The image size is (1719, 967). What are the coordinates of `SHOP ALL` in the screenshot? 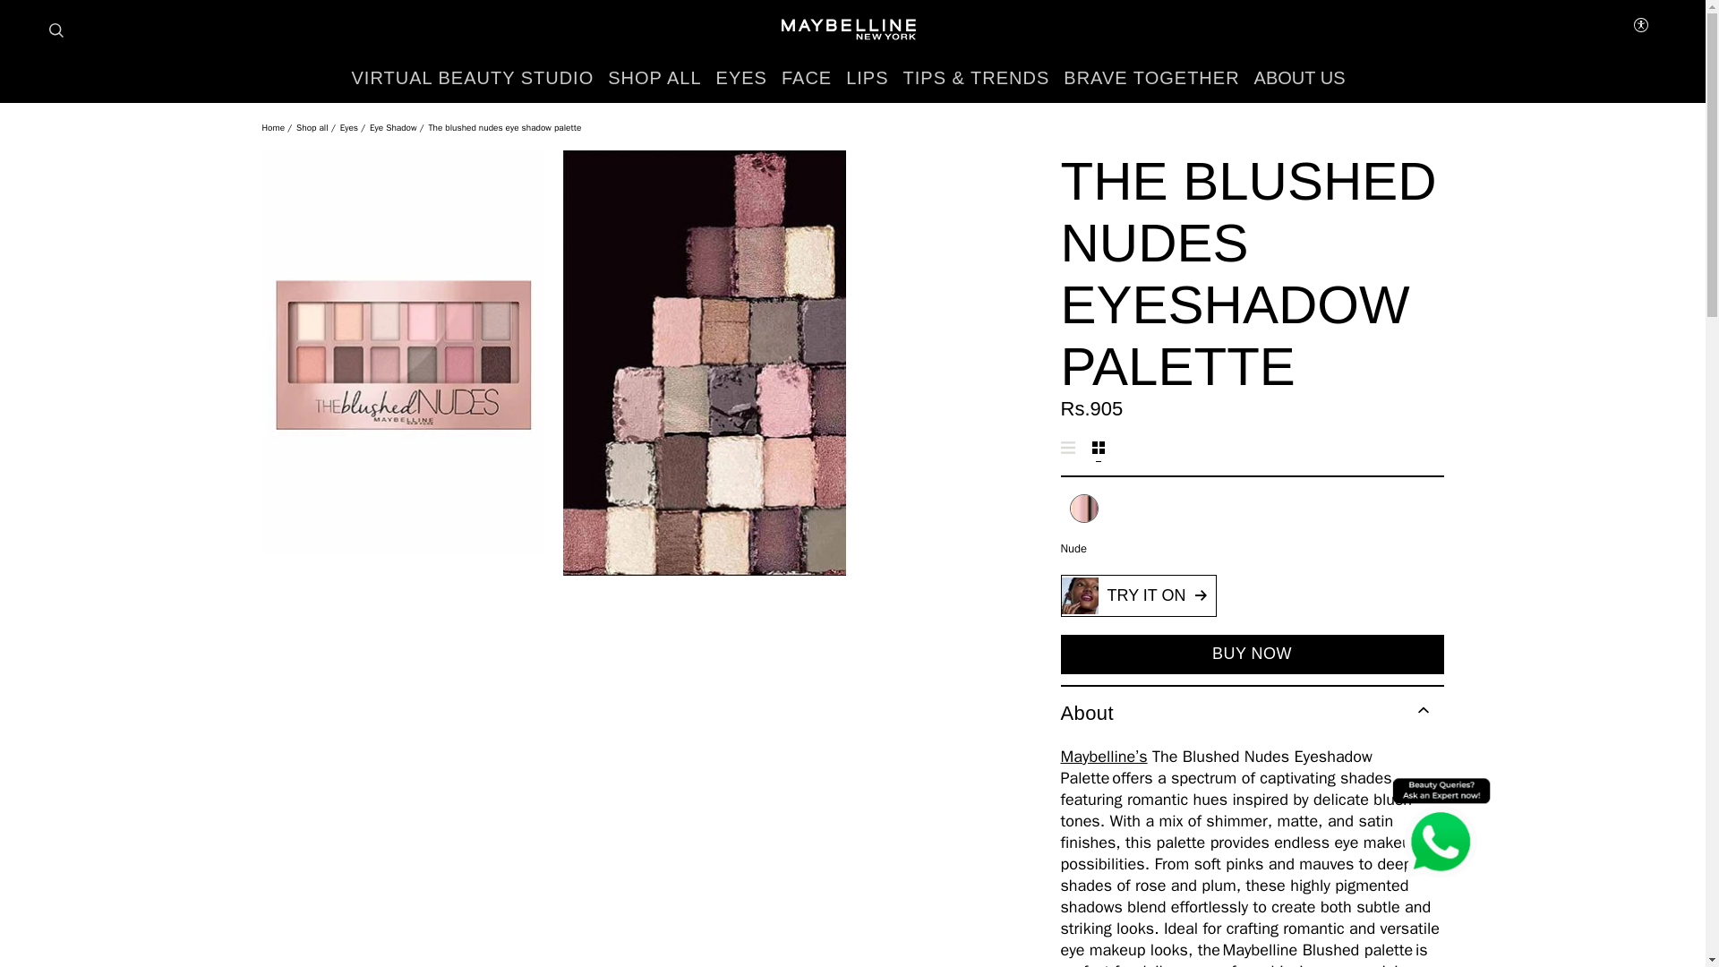 It's located at (654, 78).